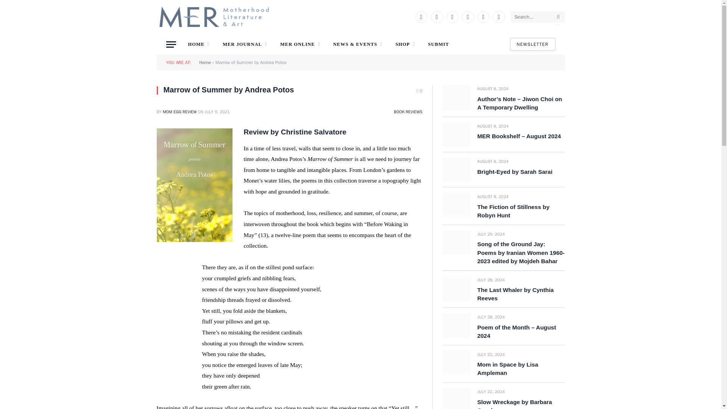 The width and height of the screenshot is (727, 409). What do you see at coordinates (456, 170) in the screenshot?
I see `Bright-Eyed by Sarah Sarai` at bounding box center [456, 170].